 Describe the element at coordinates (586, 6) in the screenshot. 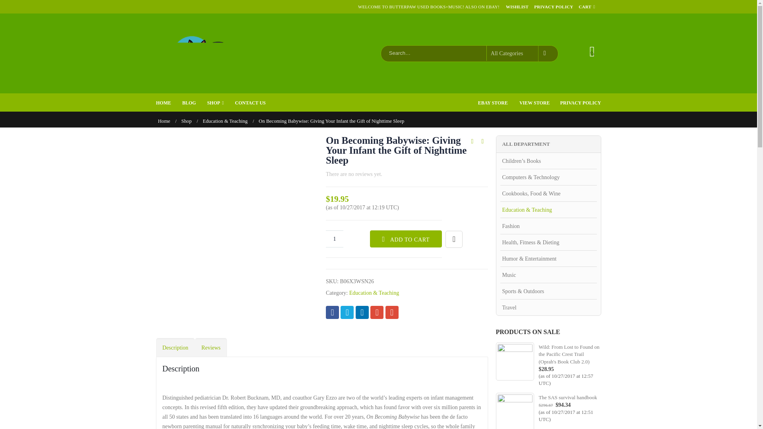

I see `CART` at that location.